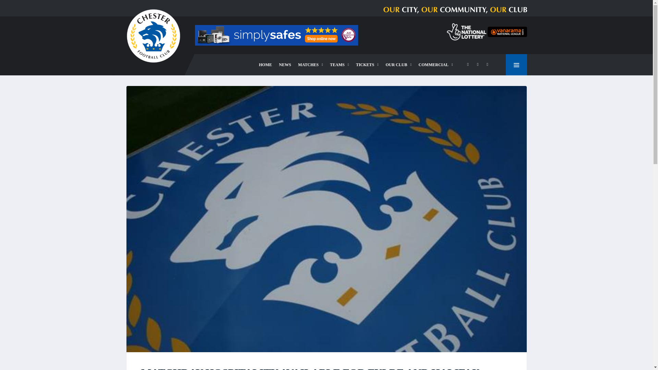 Image resolution: width=658 pixels, height=370 pixels. Describe the element at coordinates (399, 64) in the screenshot. I see `OUR CLUB` at that location.